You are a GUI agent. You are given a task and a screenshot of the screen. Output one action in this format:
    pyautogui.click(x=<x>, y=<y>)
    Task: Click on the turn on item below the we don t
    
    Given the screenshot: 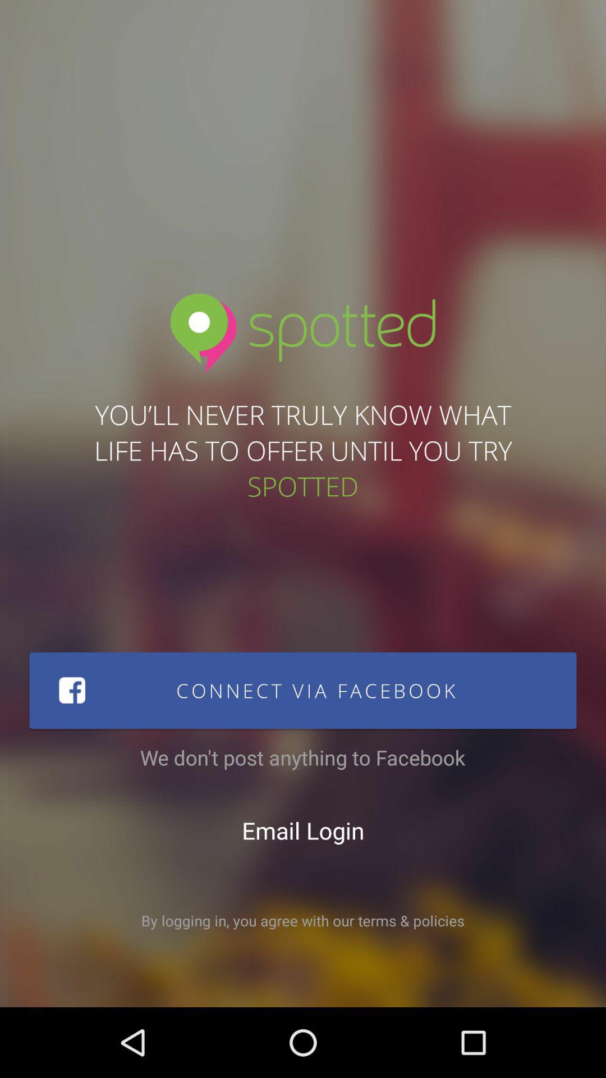 What is the action you would take?
    pyautogui.click(x=303, y=830)
    